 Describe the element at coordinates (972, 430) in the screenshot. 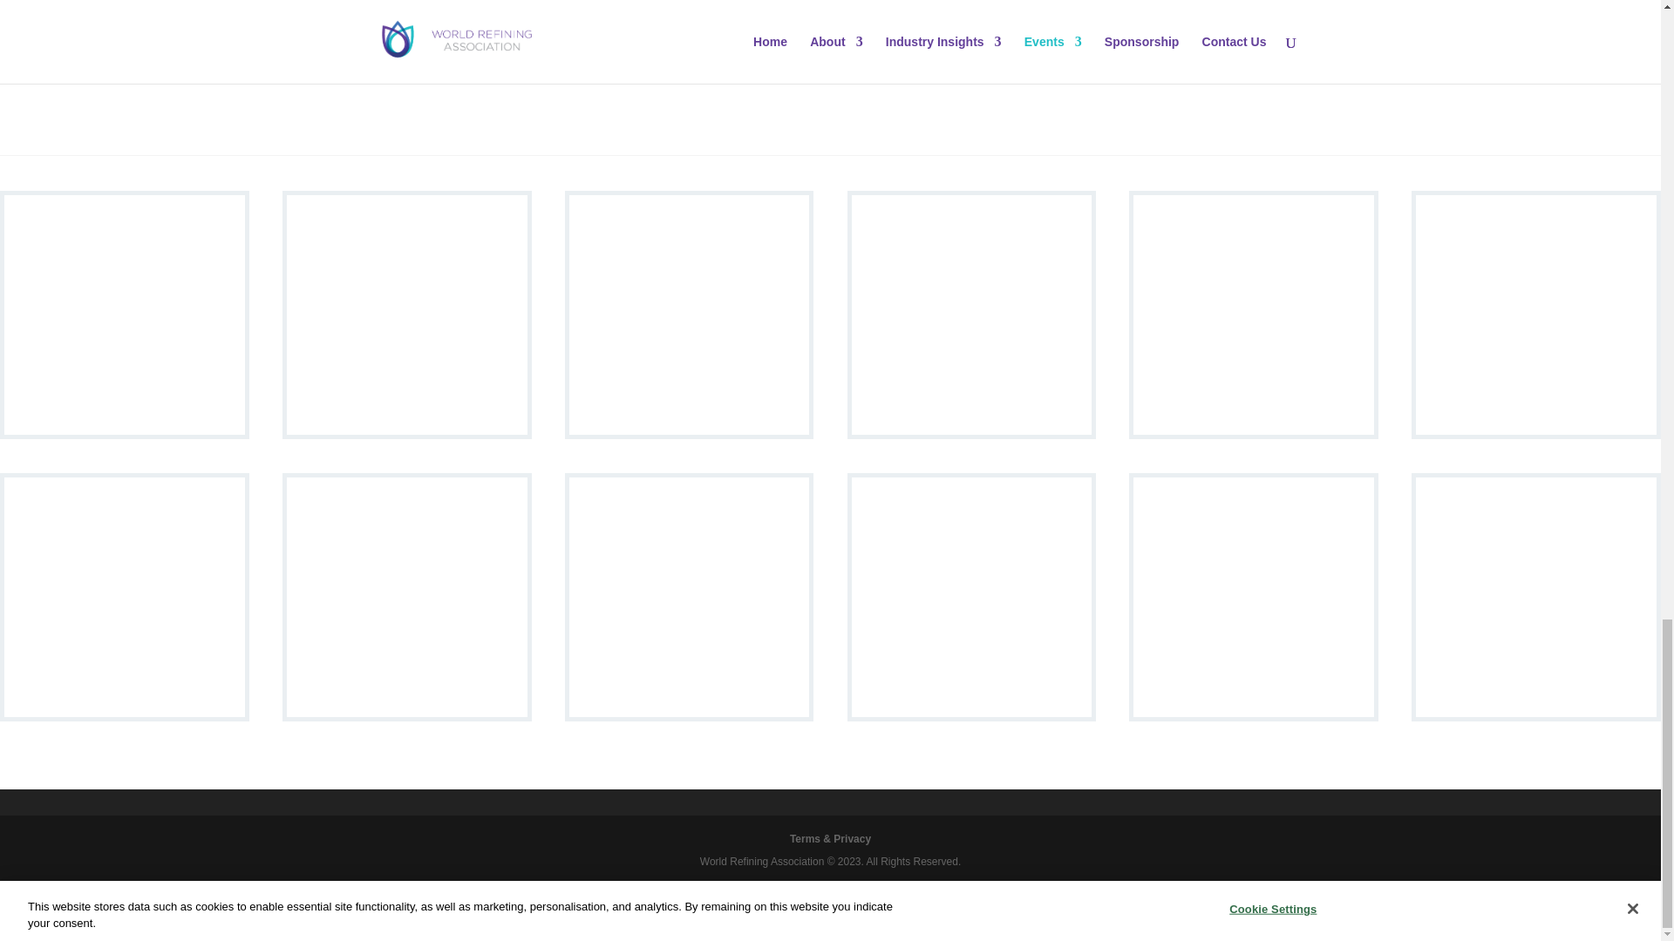

I see `Pedro-Medina-On-Stage` at that location.